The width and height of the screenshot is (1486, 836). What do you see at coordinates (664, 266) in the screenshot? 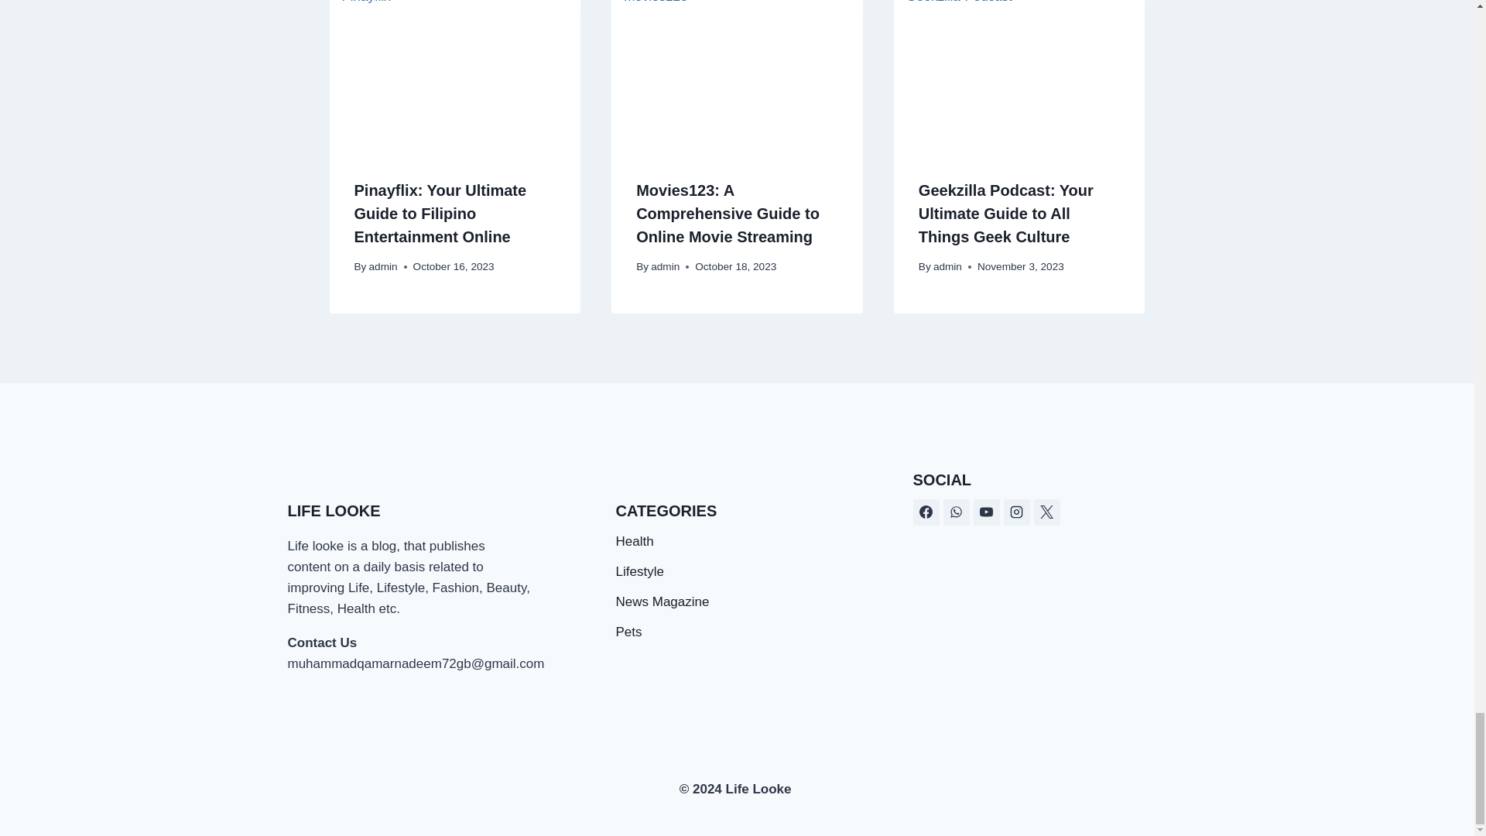
I see `admin` at bounding box center [664, 266].